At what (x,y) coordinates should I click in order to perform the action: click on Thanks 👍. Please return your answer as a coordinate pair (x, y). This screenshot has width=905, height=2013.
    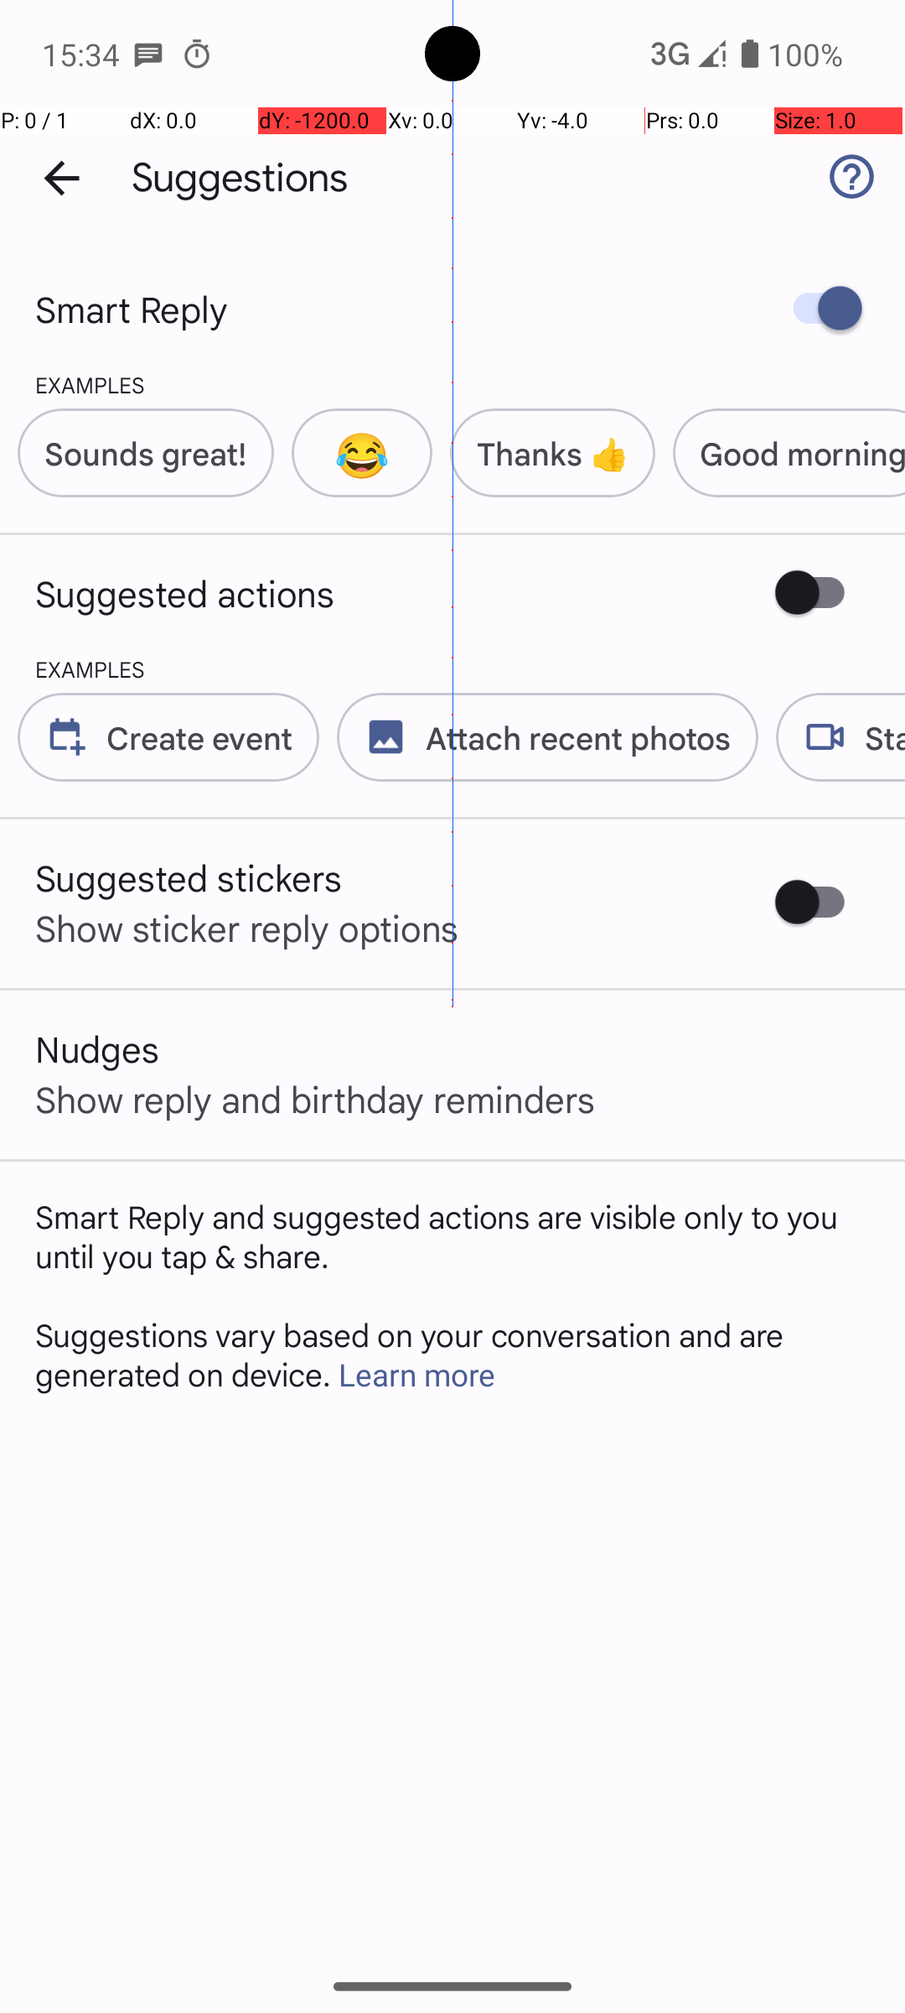
    Looking at the image, I should click on (553, 453).